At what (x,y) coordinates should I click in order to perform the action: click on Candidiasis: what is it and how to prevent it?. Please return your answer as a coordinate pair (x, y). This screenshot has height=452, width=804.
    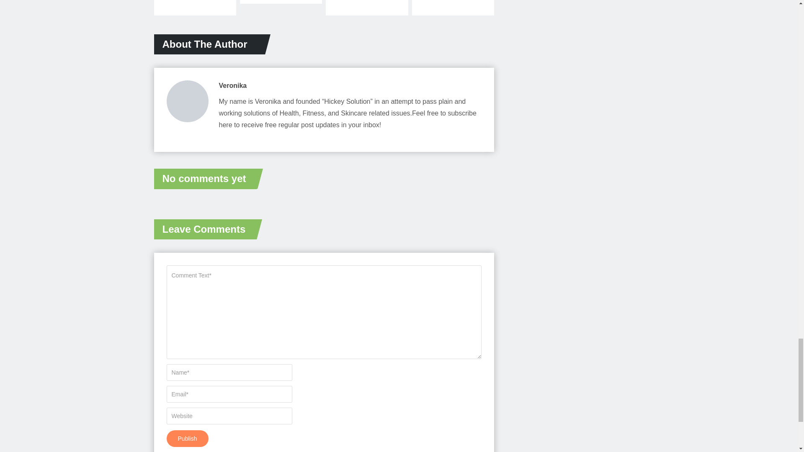
    Looking at the image, I should click on (281, 2).